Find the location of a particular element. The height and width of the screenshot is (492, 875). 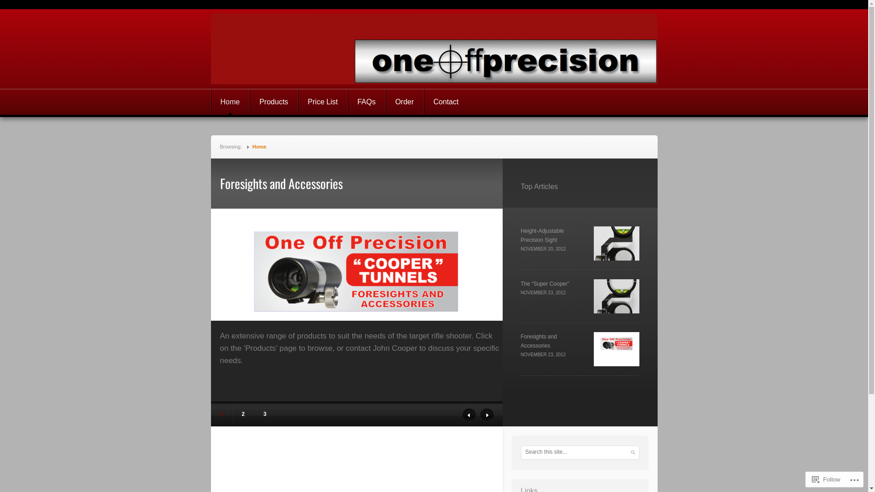

Height-Adjustable Precision Sight is located at coordinates (616, 243).